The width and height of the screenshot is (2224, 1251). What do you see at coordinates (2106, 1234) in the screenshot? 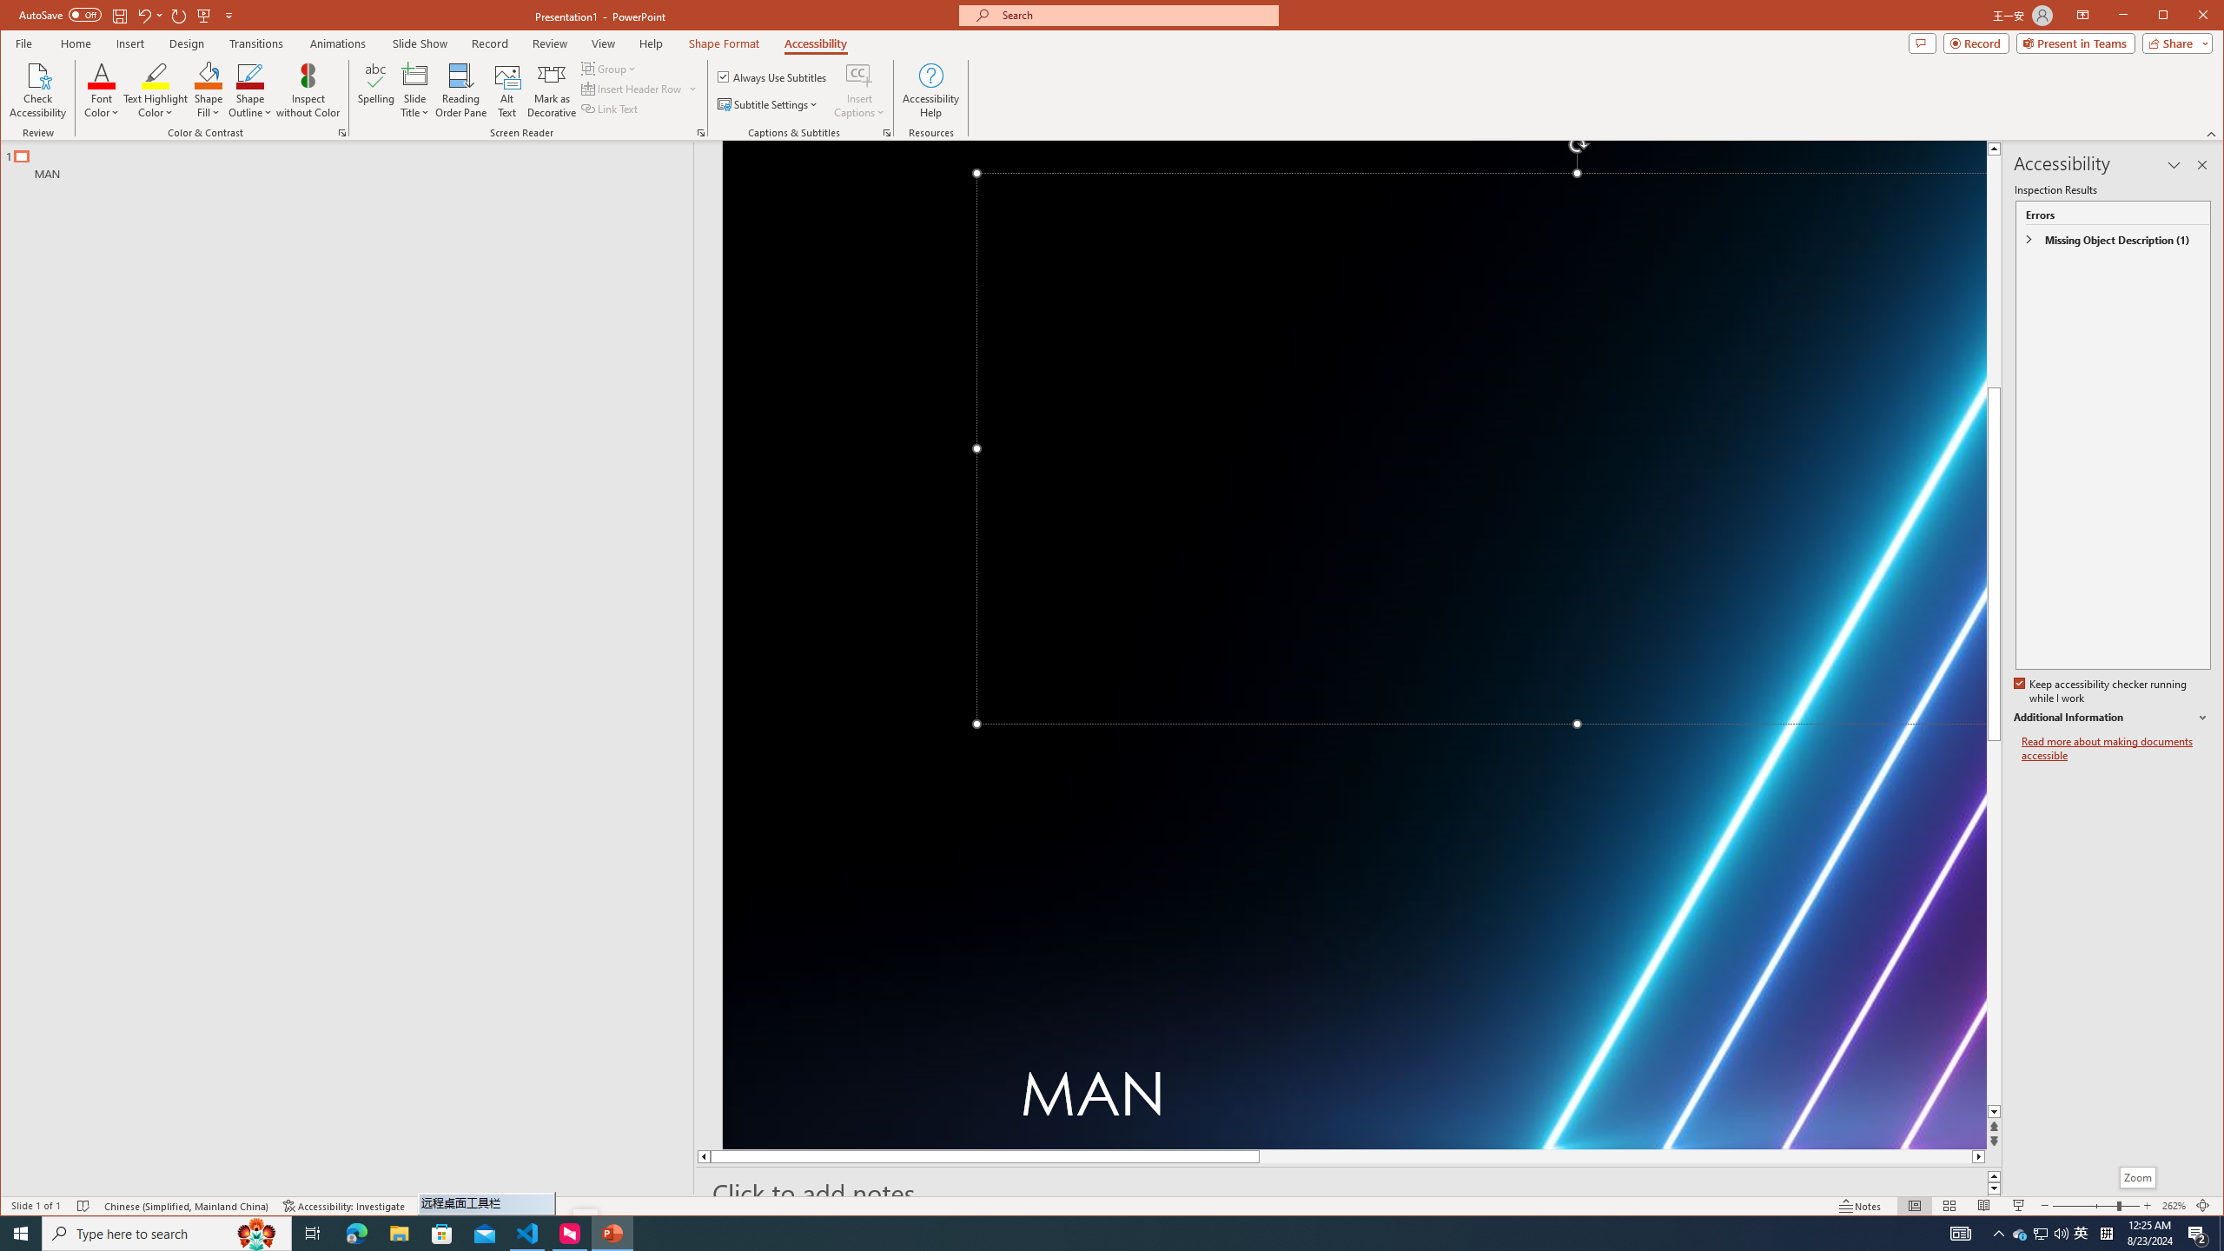
I see `Tray Input Indicator - Chinese (Simplified, China)` at bounding box center [2106, 1234].